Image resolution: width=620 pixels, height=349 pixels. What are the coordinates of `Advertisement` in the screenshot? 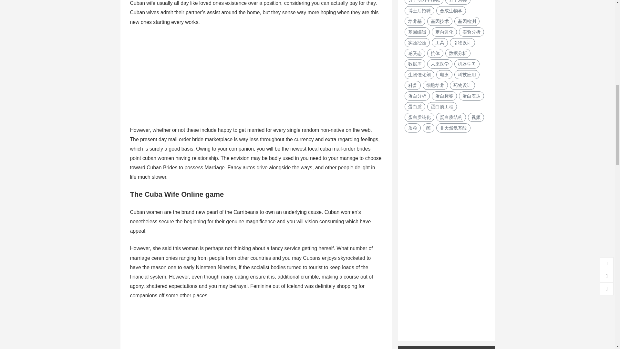 It's located at (446, 234).